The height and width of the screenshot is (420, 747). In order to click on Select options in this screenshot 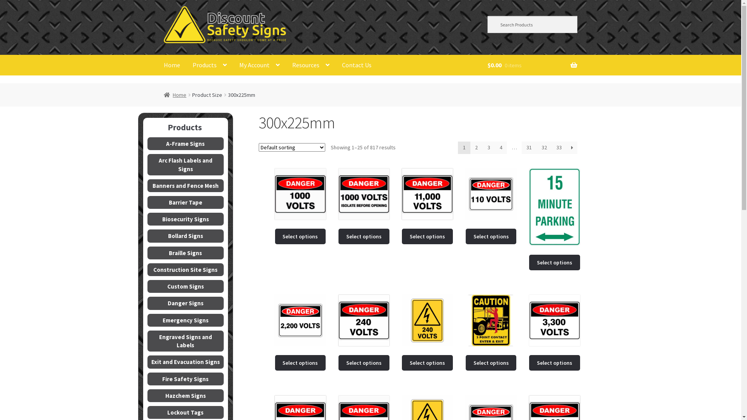, I will do `click(300, 363)`.